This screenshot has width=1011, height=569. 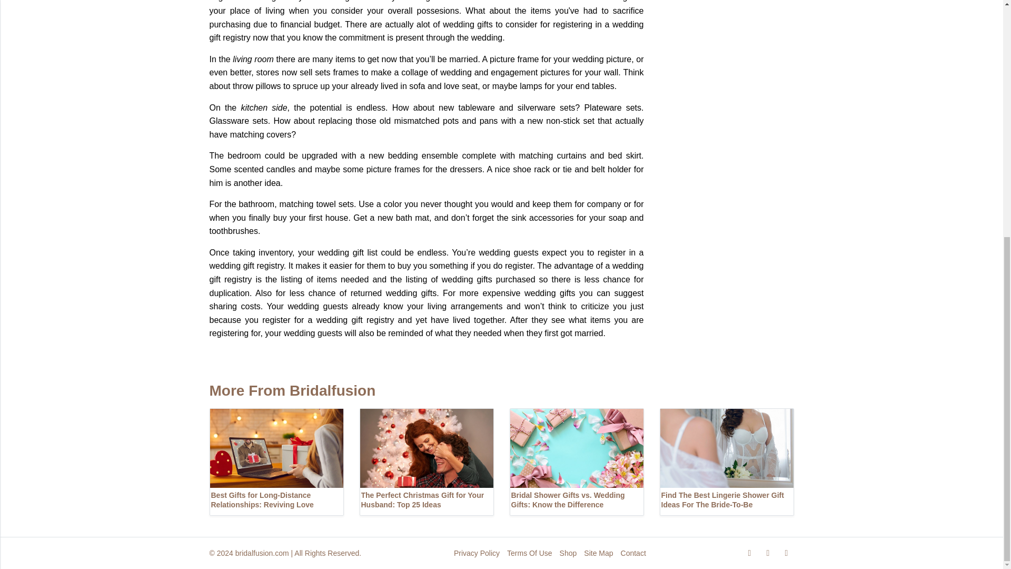 I want to click on Bridal Shower Gifts vs. Wedding Gifts: Know the Difference, so click(x=577, y=462).